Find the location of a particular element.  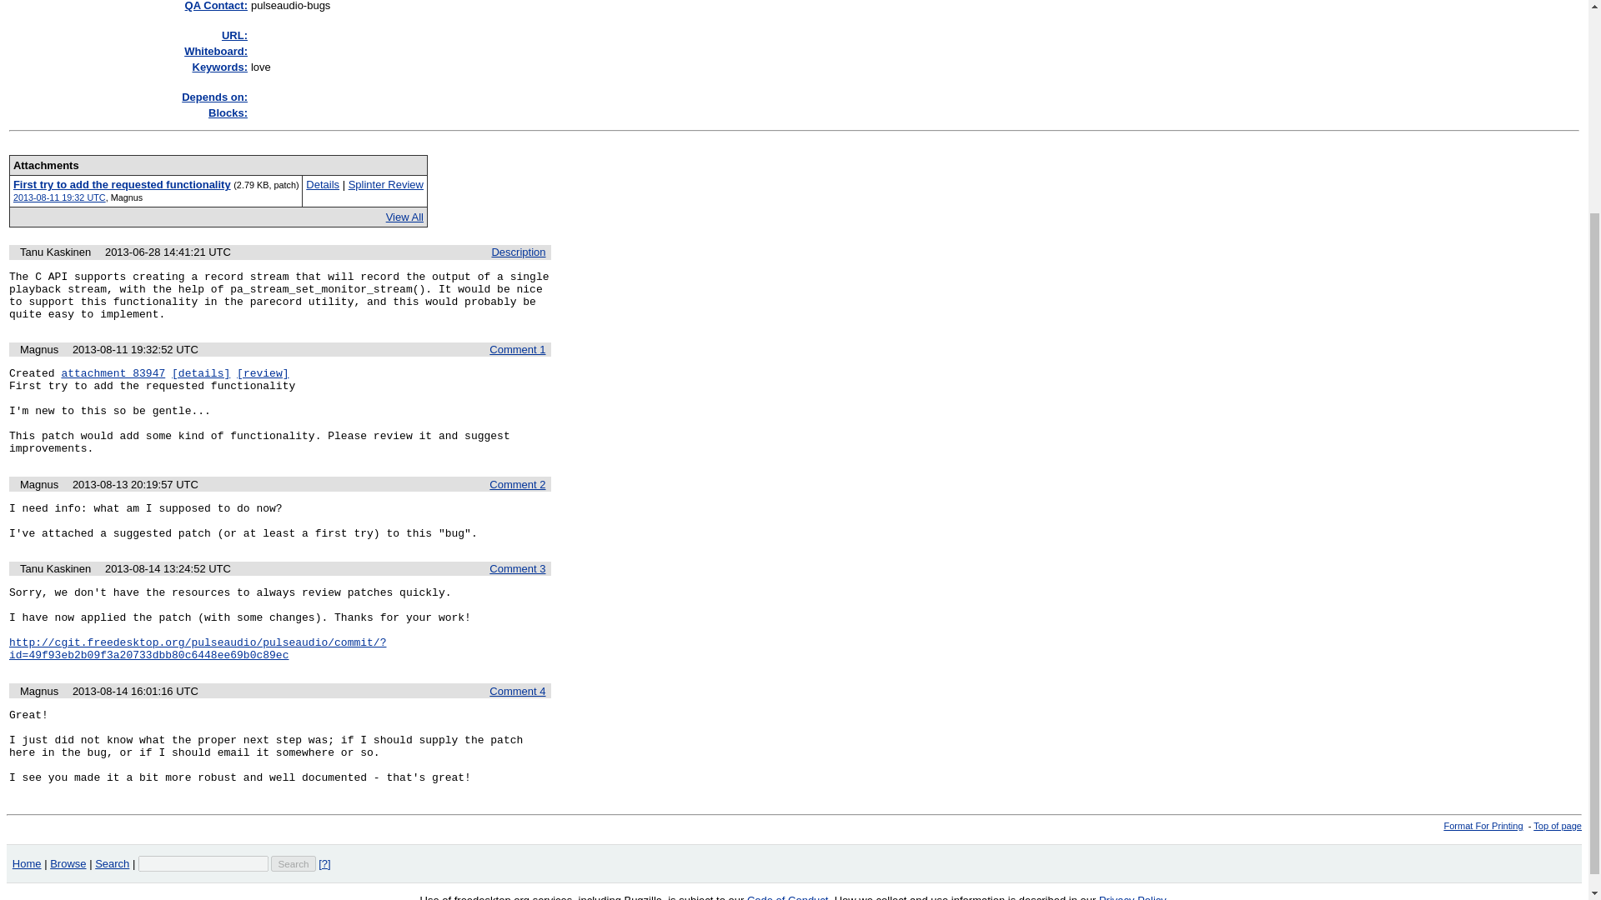

Comment 3 is located at coordinates (517, 568).